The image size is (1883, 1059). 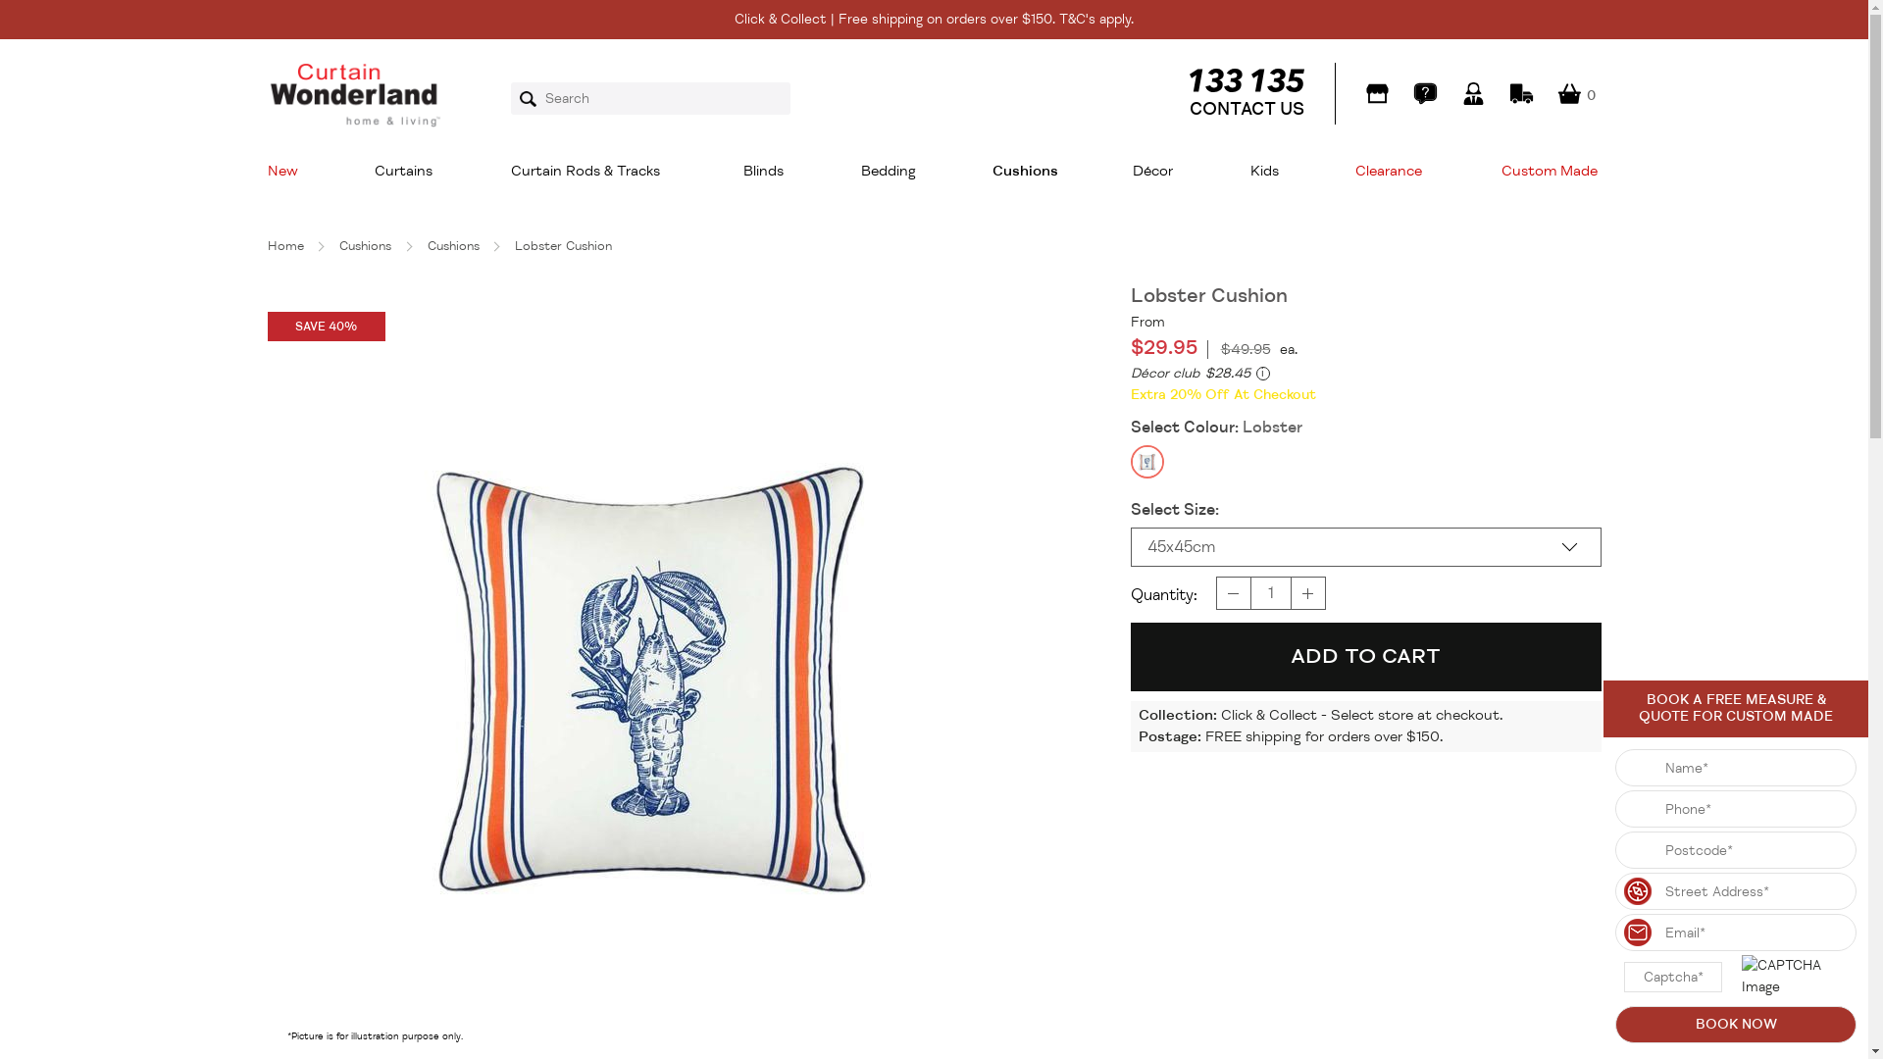 I want to click on Lobster Cushion, so click(x=563, y=249).